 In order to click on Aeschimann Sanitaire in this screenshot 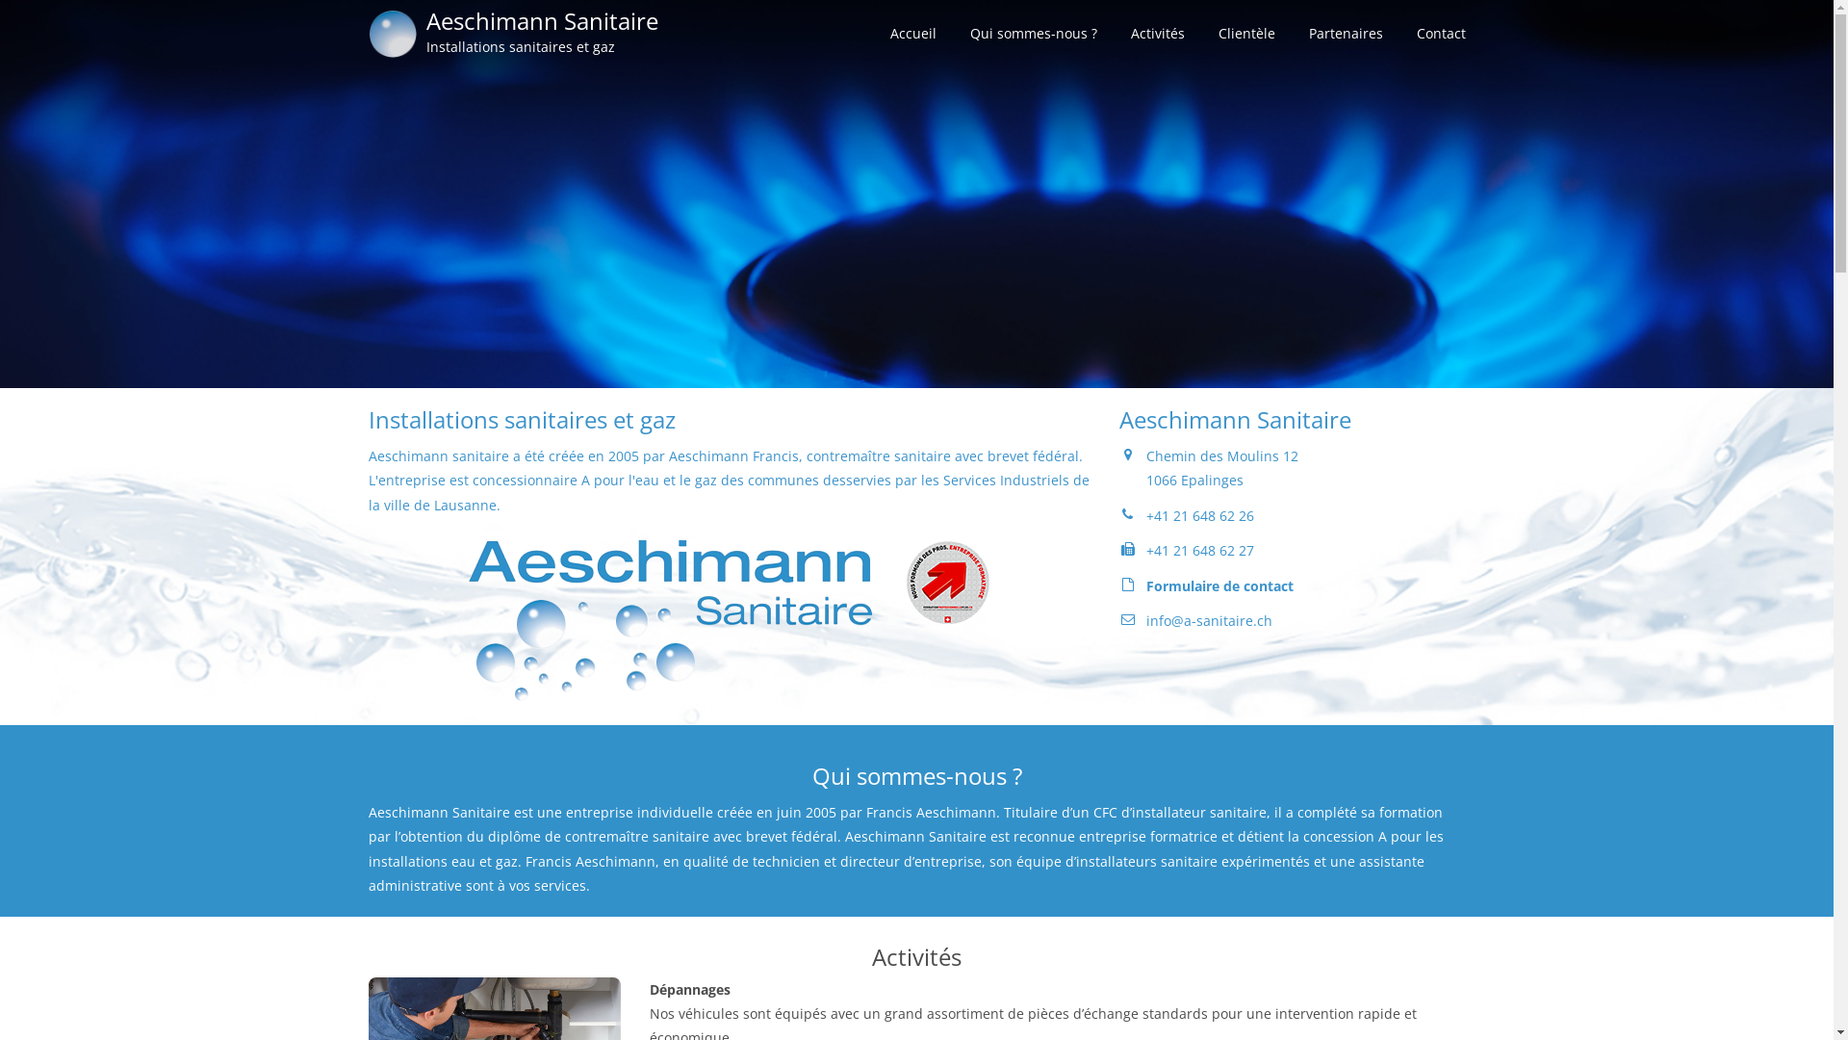, I will do `click(541, 33)`.